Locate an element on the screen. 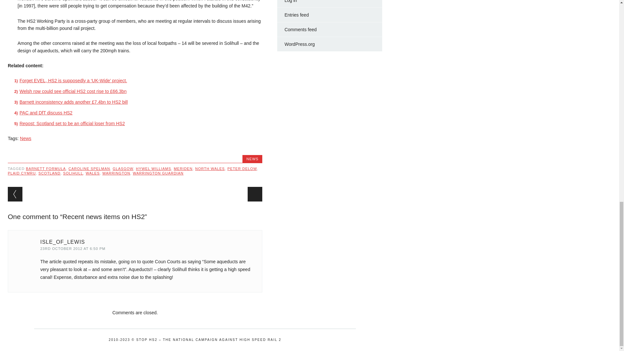  BARNETT FORMULA is located at coordinates (46, 168).